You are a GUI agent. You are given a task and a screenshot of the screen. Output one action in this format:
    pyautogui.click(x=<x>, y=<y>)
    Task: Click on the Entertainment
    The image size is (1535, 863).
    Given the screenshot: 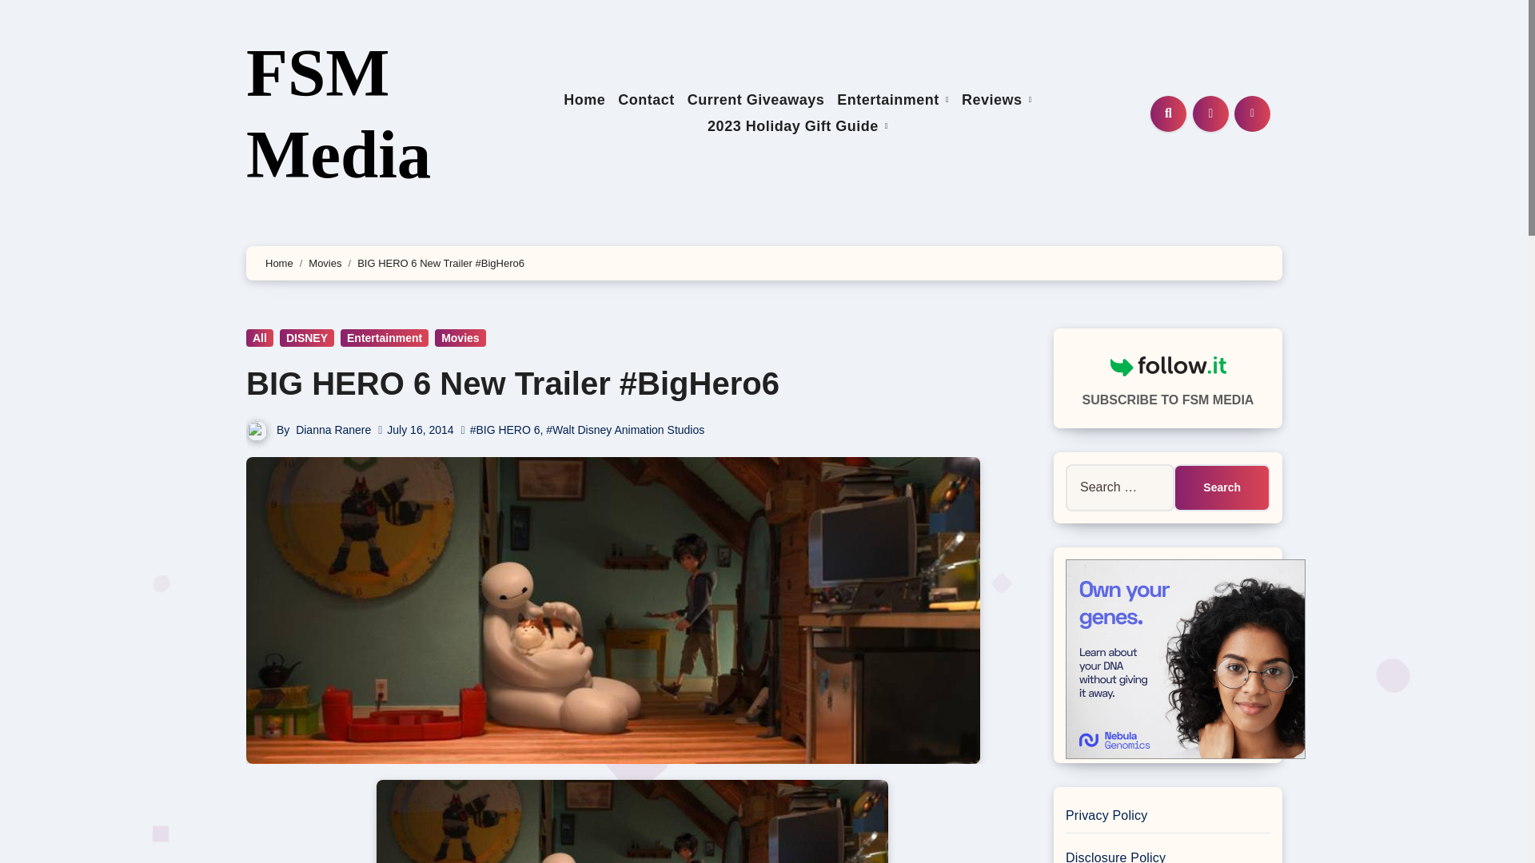 What is the action you would take?
    pyautogui.click(x=892, y=101)
    